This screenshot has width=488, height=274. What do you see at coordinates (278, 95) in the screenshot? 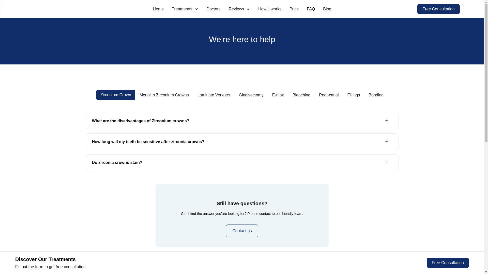
I see `E-max` at bounding box center [278, 95].